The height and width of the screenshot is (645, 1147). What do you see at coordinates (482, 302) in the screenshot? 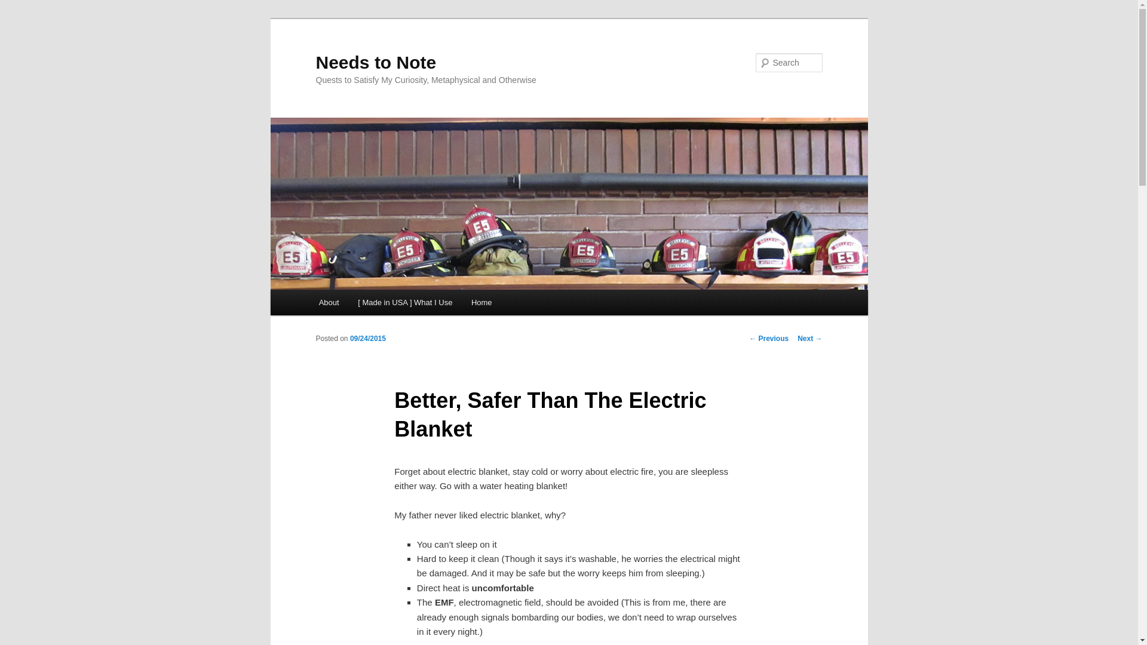
I see `Home` at bounding box center [482, 302].